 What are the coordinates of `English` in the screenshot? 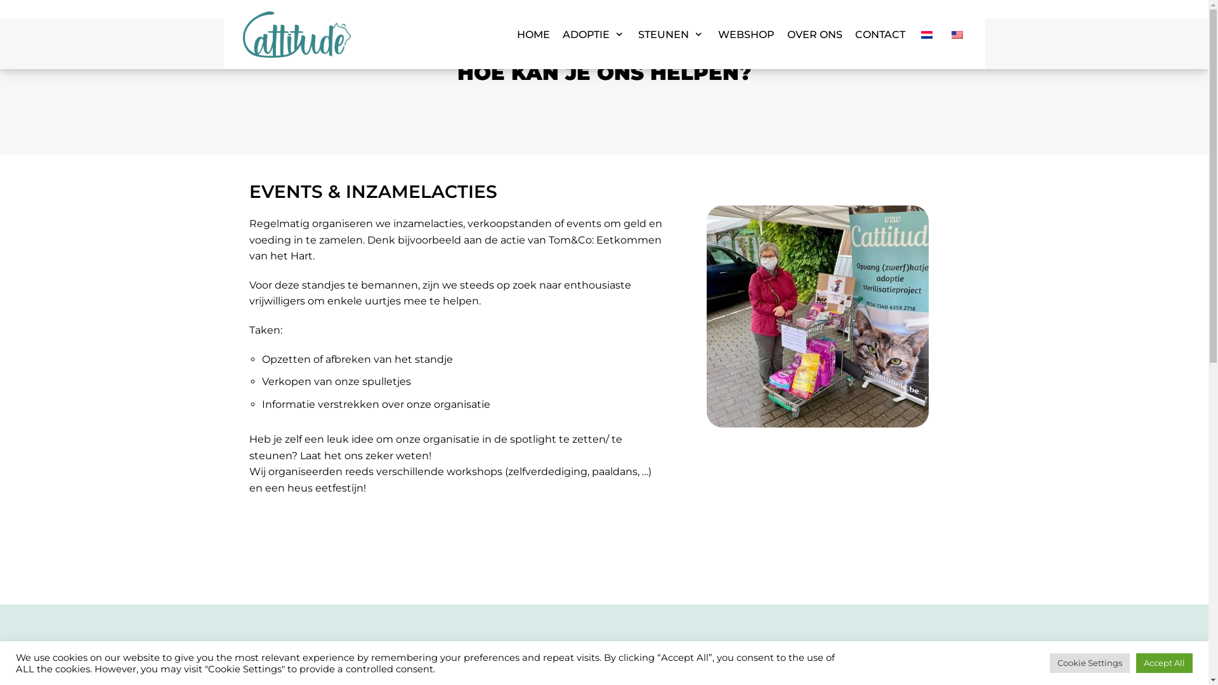 It's located at (957, 35).